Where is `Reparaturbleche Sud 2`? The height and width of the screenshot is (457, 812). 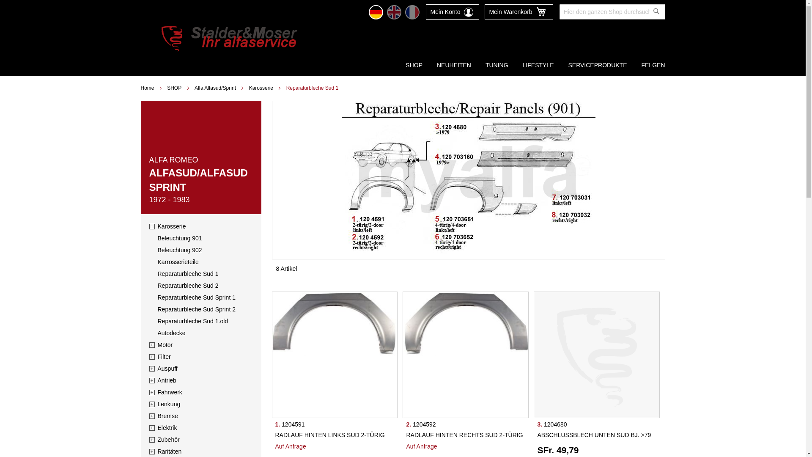 Reparaturbleche Sud 2 is located at coordinates (188, 286).